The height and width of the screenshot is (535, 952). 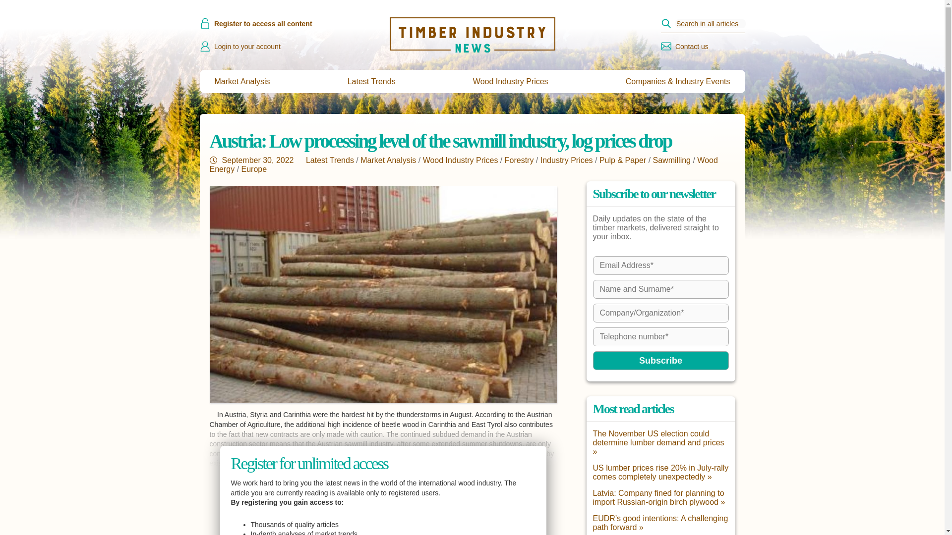 I want to click on Wood Industry Prices, so click(x=460, y=160).